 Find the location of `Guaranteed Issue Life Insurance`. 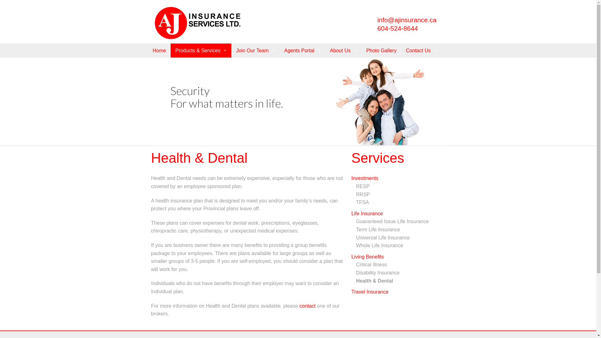

Guaranteed Issue Life Insurance is located at coordinates (401, 222).